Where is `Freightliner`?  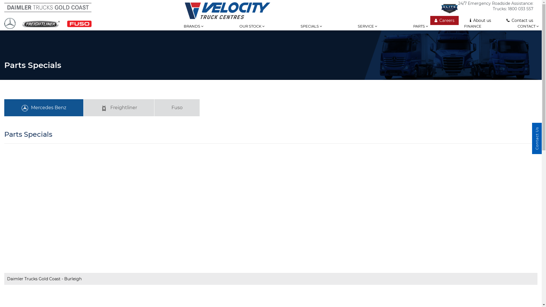
Freightliner is located at coordinates (119, 108).